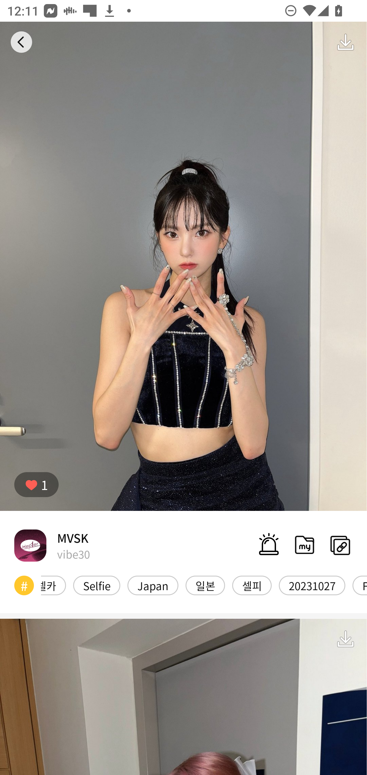  Describe the element at coordinates (312, 585) in the screenshot. I see `20231027` at that location.